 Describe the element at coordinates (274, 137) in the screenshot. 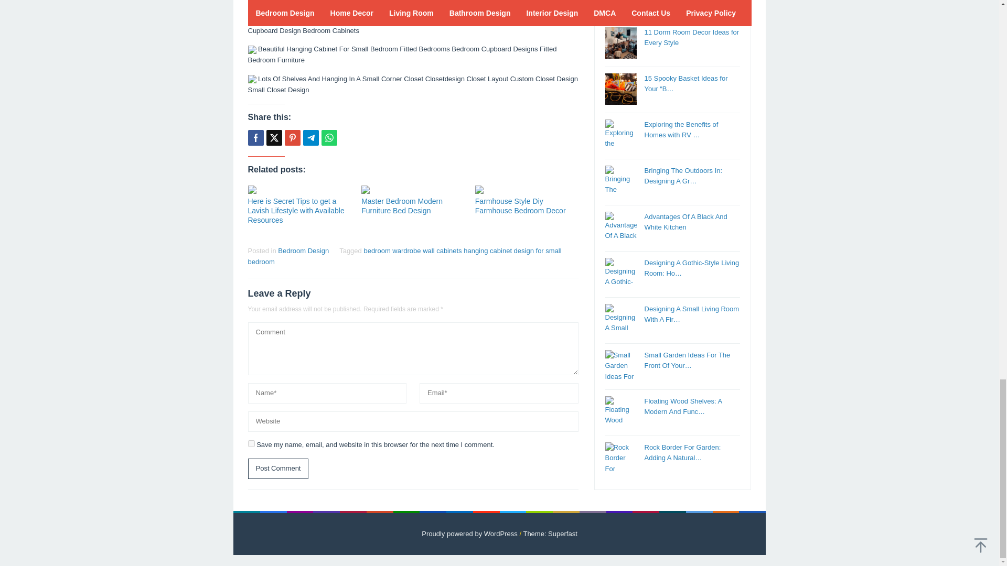

I see `Tweet this` at that location.